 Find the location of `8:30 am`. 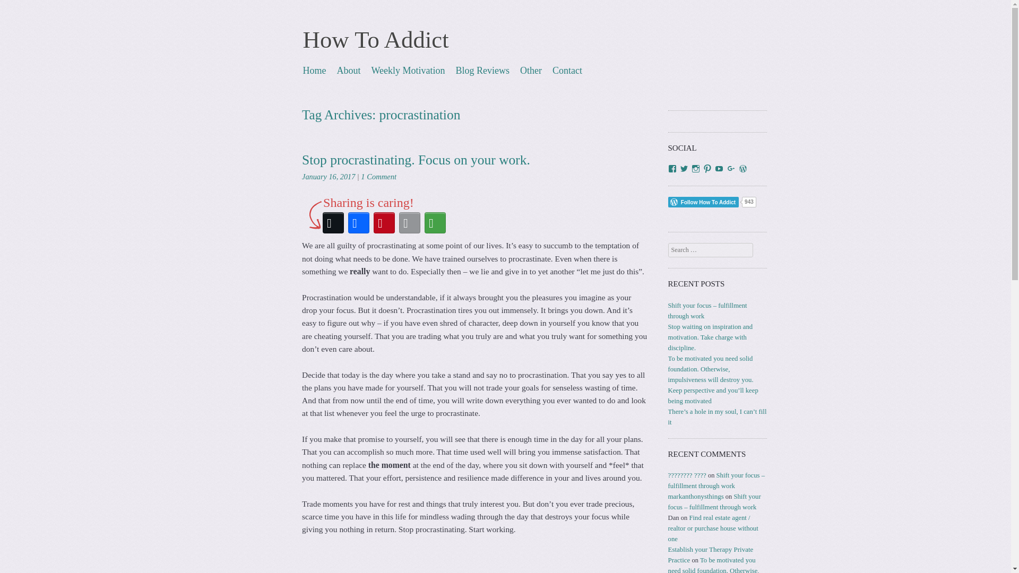

8:30 am is located at coordinates (328, 177).